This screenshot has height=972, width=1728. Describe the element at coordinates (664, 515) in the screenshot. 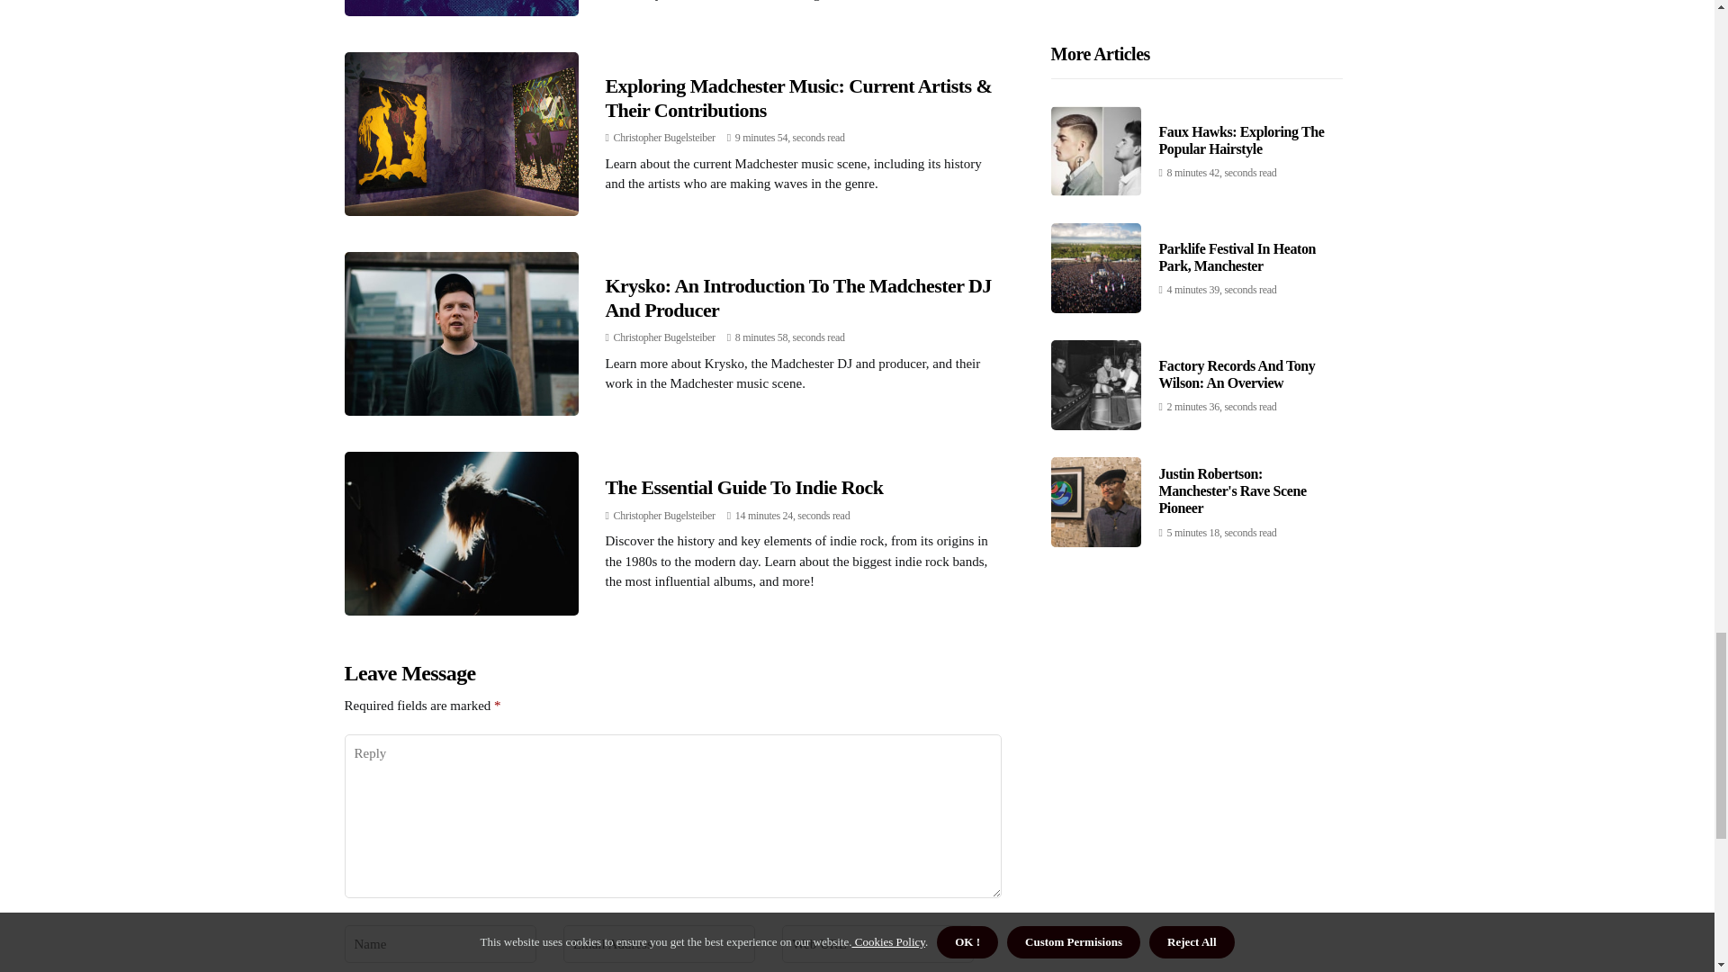

I see `Posts by Christopher Bugelsteiber` at that location.